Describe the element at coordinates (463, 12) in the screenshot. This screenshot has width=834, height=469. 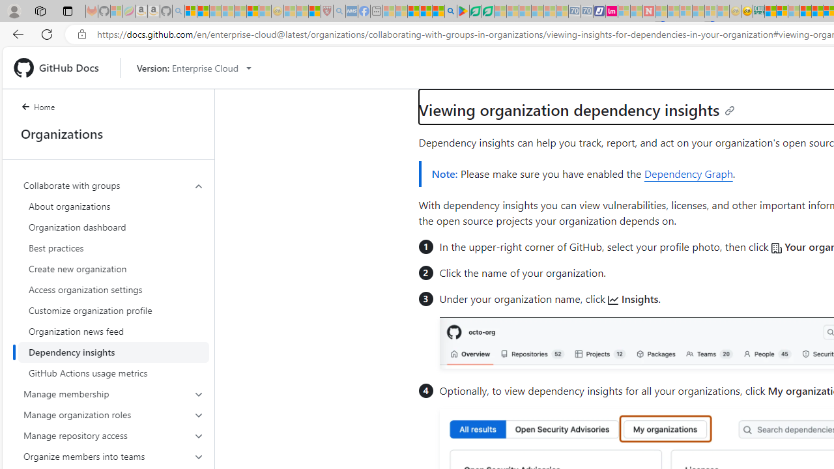
I see `Bluey: Let's Play! - Apps on Google Play` at that location.